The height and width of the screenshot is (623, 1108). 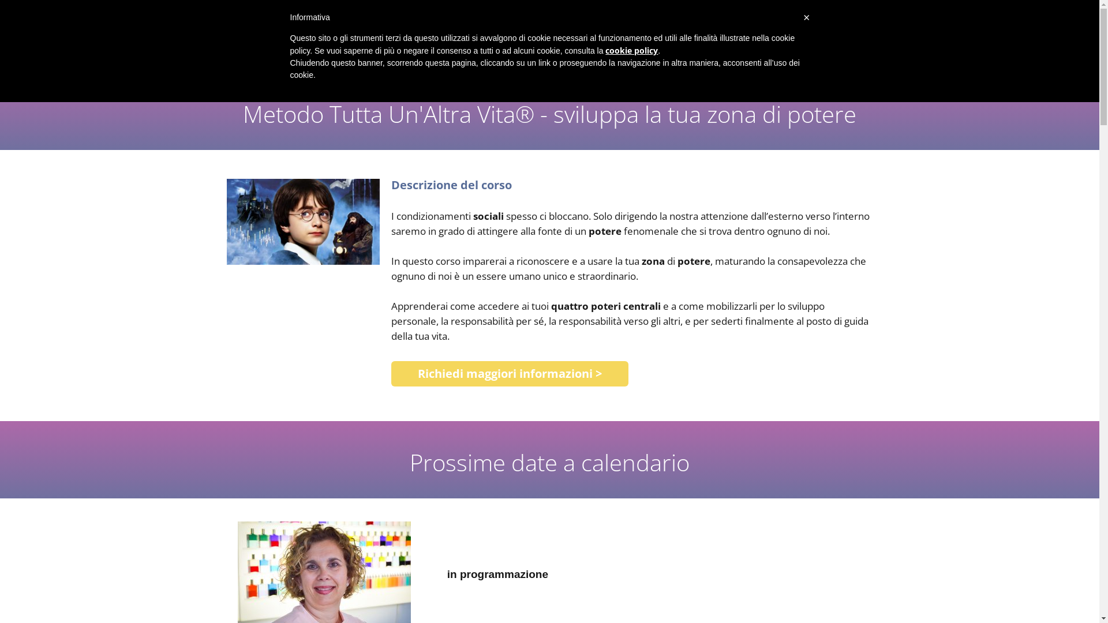 What do you see at coordinates (640, 38) in the screenshot?
I see `COACHING` at bounding box center [640, 38].